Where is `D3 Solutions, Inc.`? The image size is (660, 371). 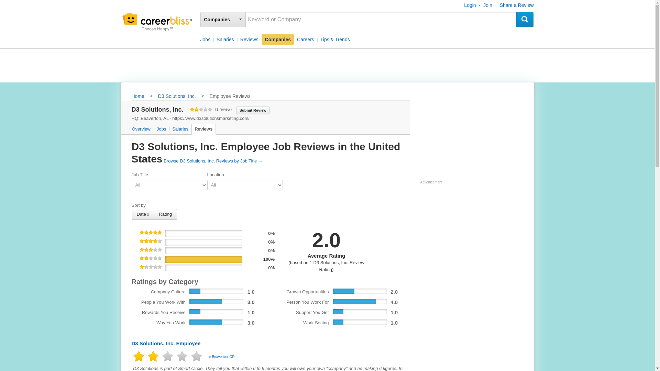
D3 Solutions, Inc. is located at coordinates (177, 97).